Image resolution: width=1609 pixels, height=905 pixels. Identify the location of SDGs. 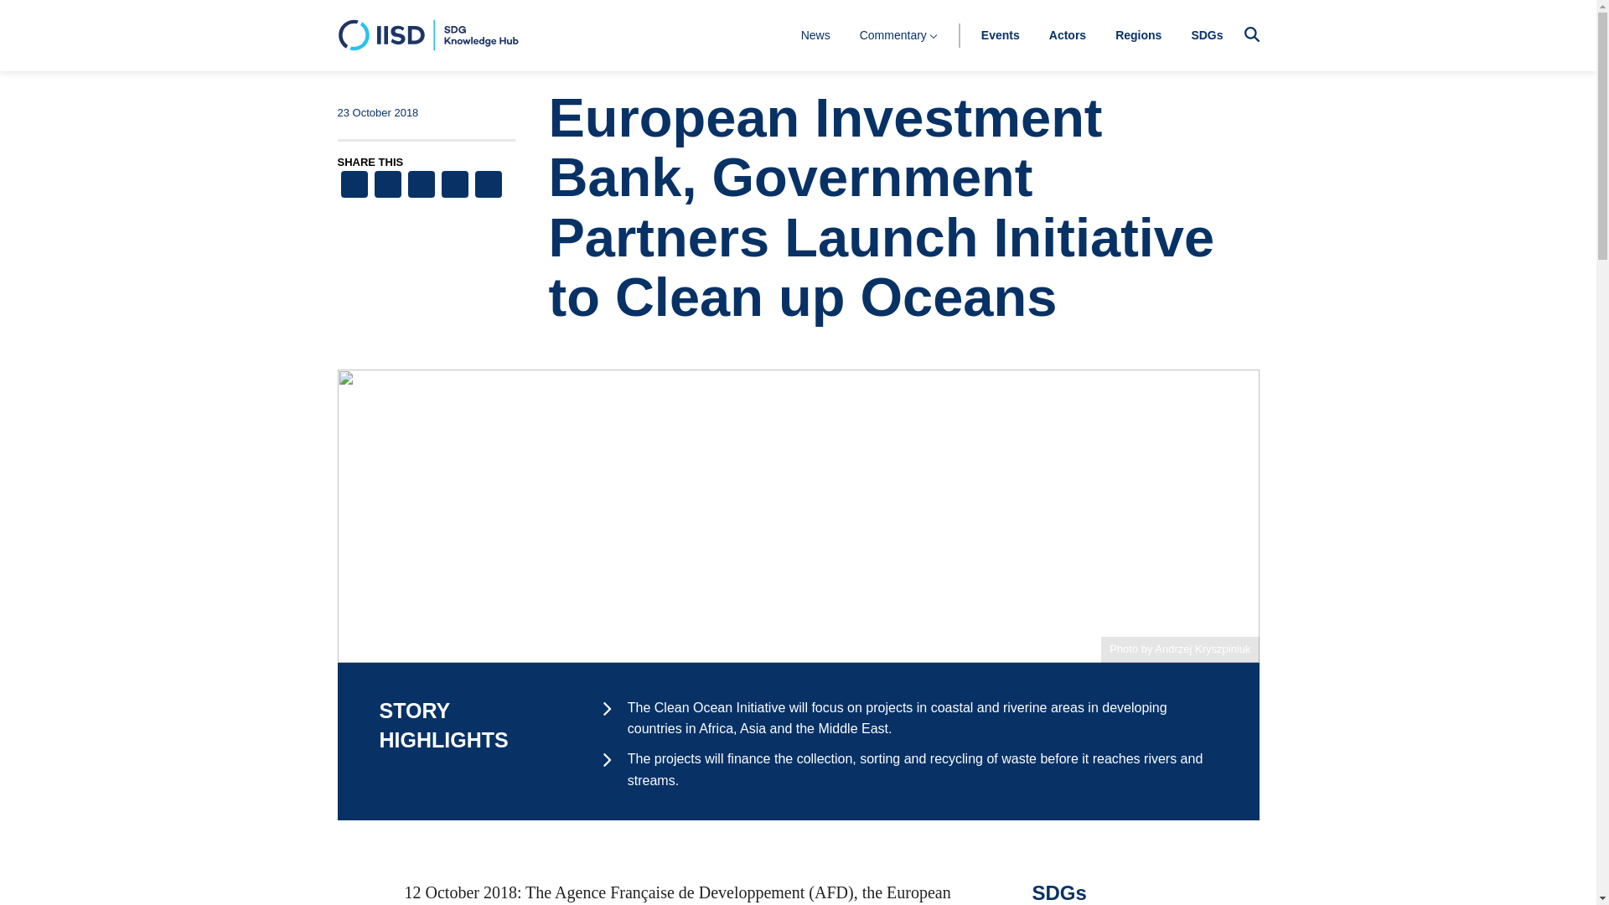
(1207, 34).